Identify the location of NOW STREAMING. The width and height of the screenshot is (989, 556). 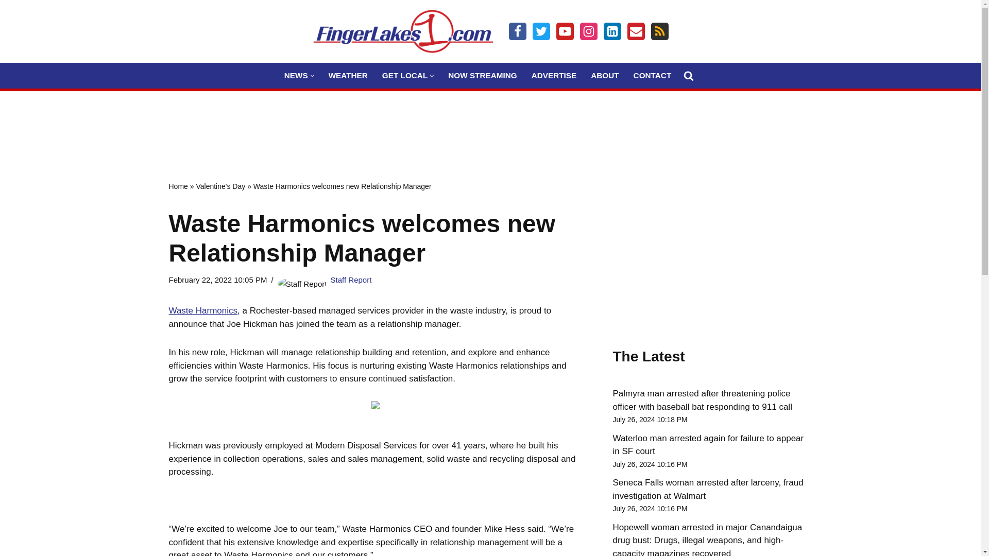
(482, 75).